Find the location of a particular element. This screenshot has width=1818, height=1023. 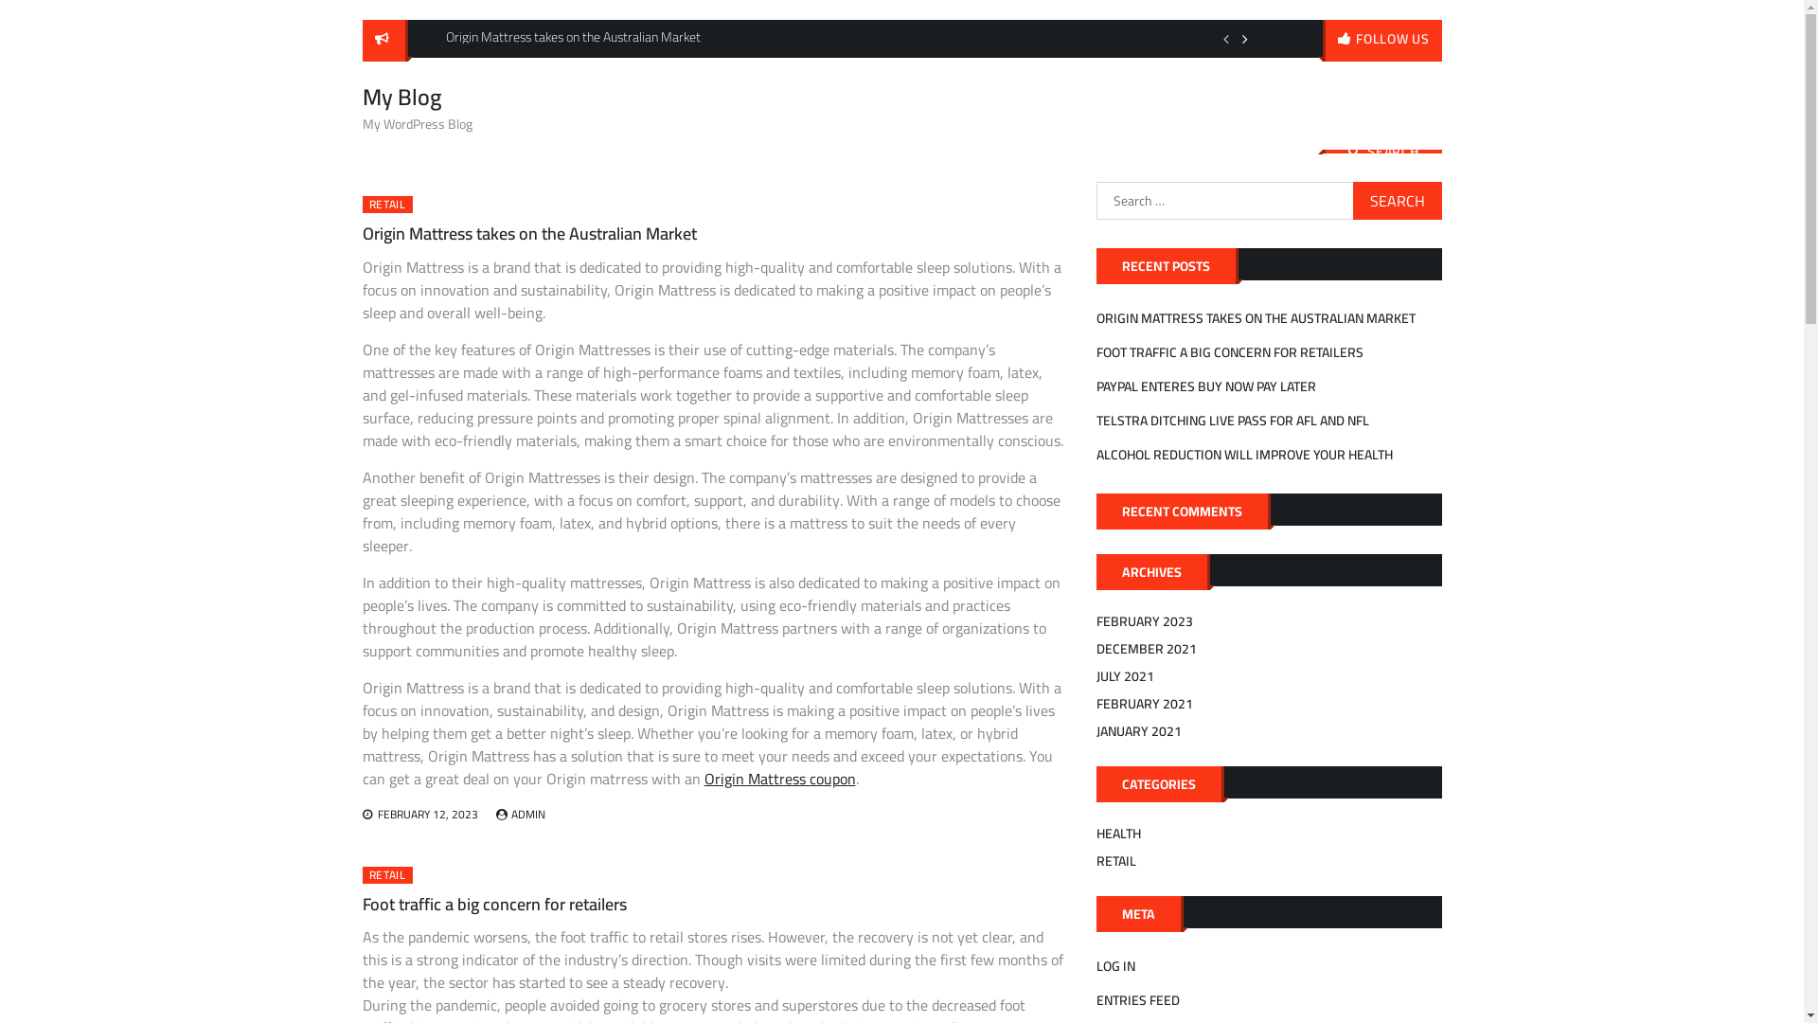

PREVIOUS is located at coordinates (1226, 39).